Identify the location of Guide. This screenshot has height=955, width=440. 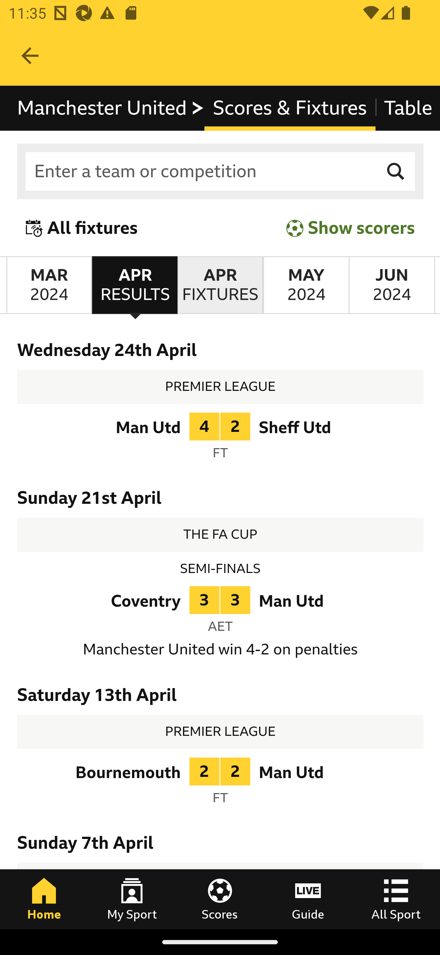
(308, 899).